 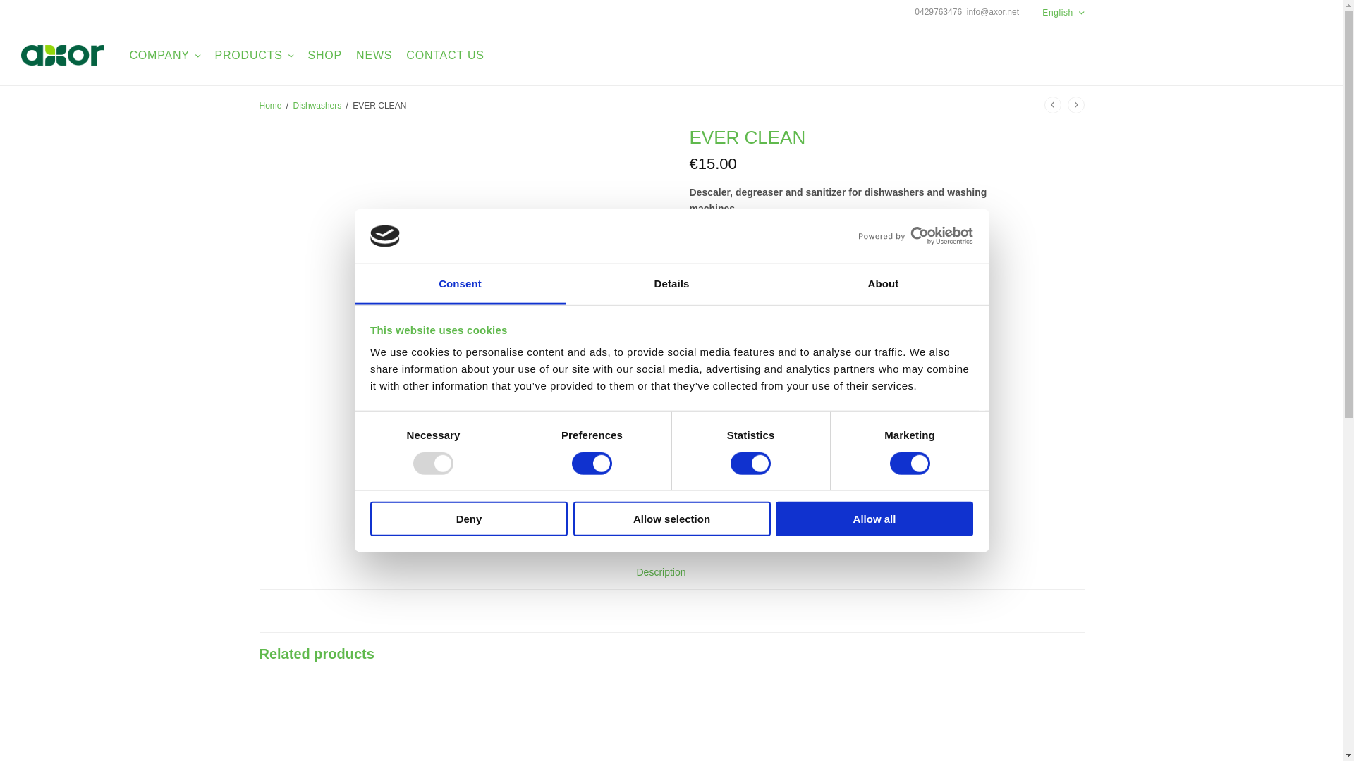 What do you see at coordinates (1063, 11) in the screenshot?
I see `English` at bounding box center [1063, 11].